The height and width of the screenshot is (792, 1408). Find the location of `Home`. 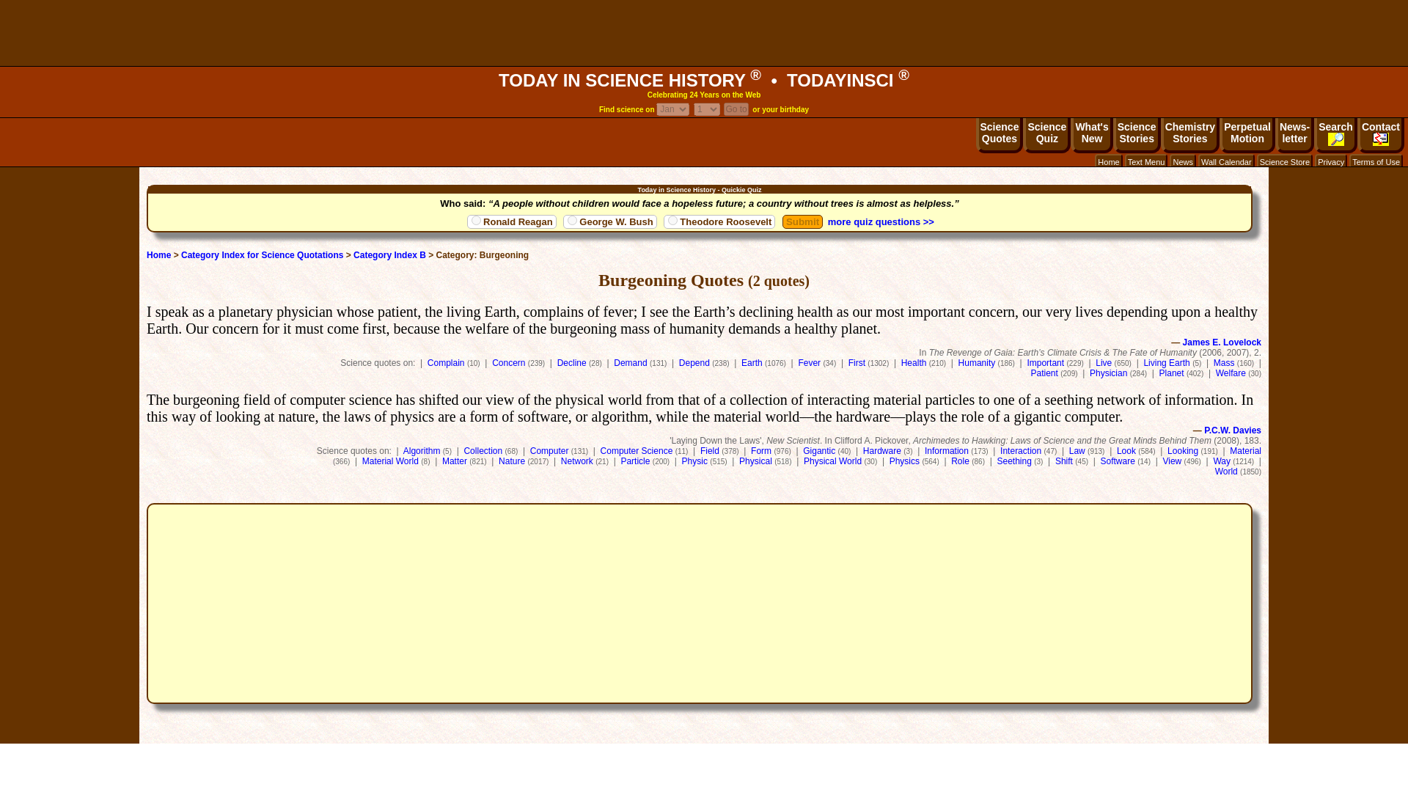

Home is located at coordinates (704, 81).